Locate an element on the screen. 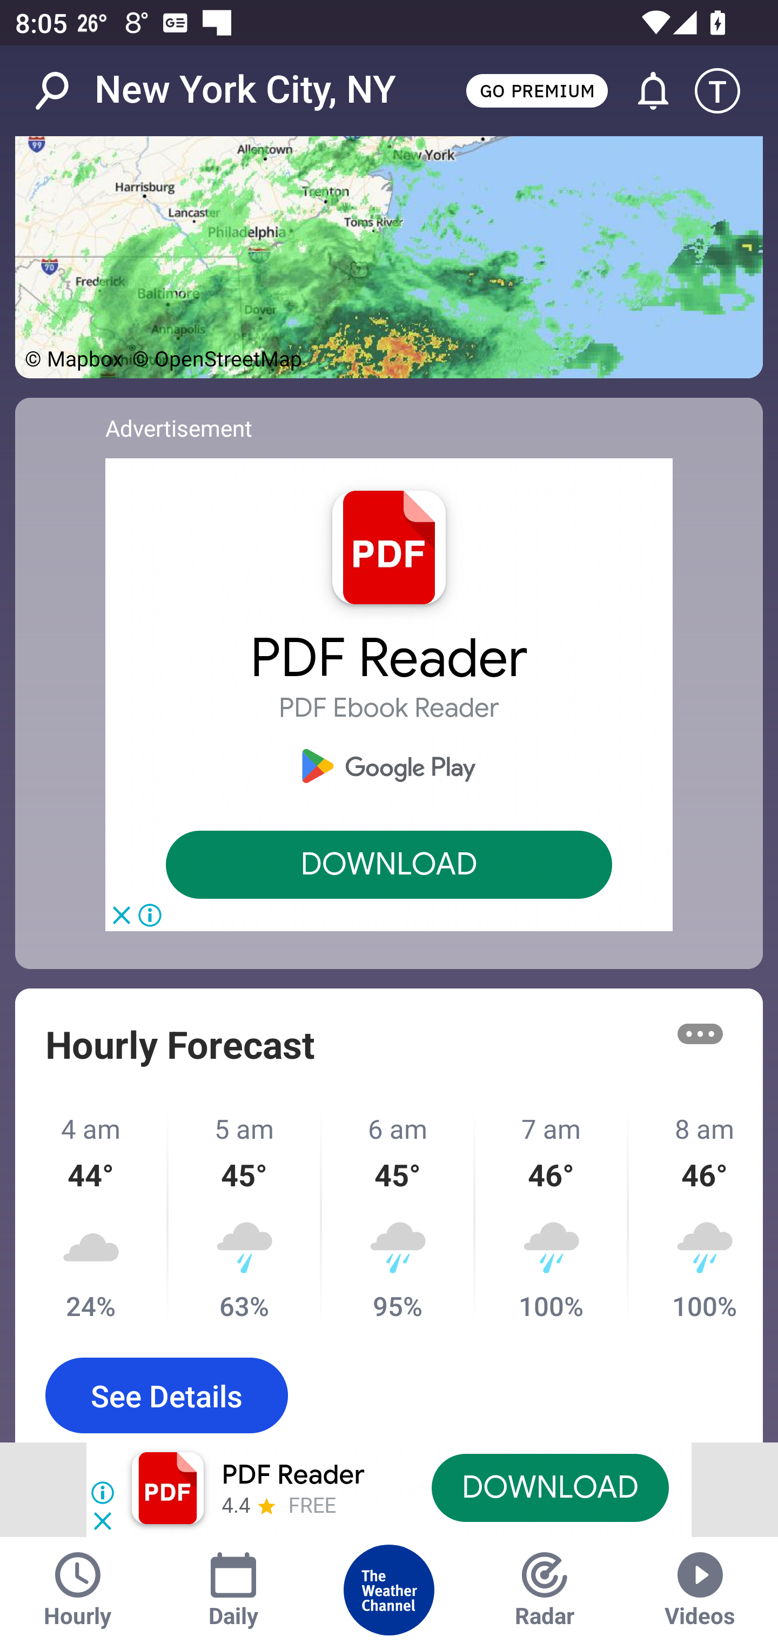  6 am 45° 95% is located at coordinates (399, 1217).